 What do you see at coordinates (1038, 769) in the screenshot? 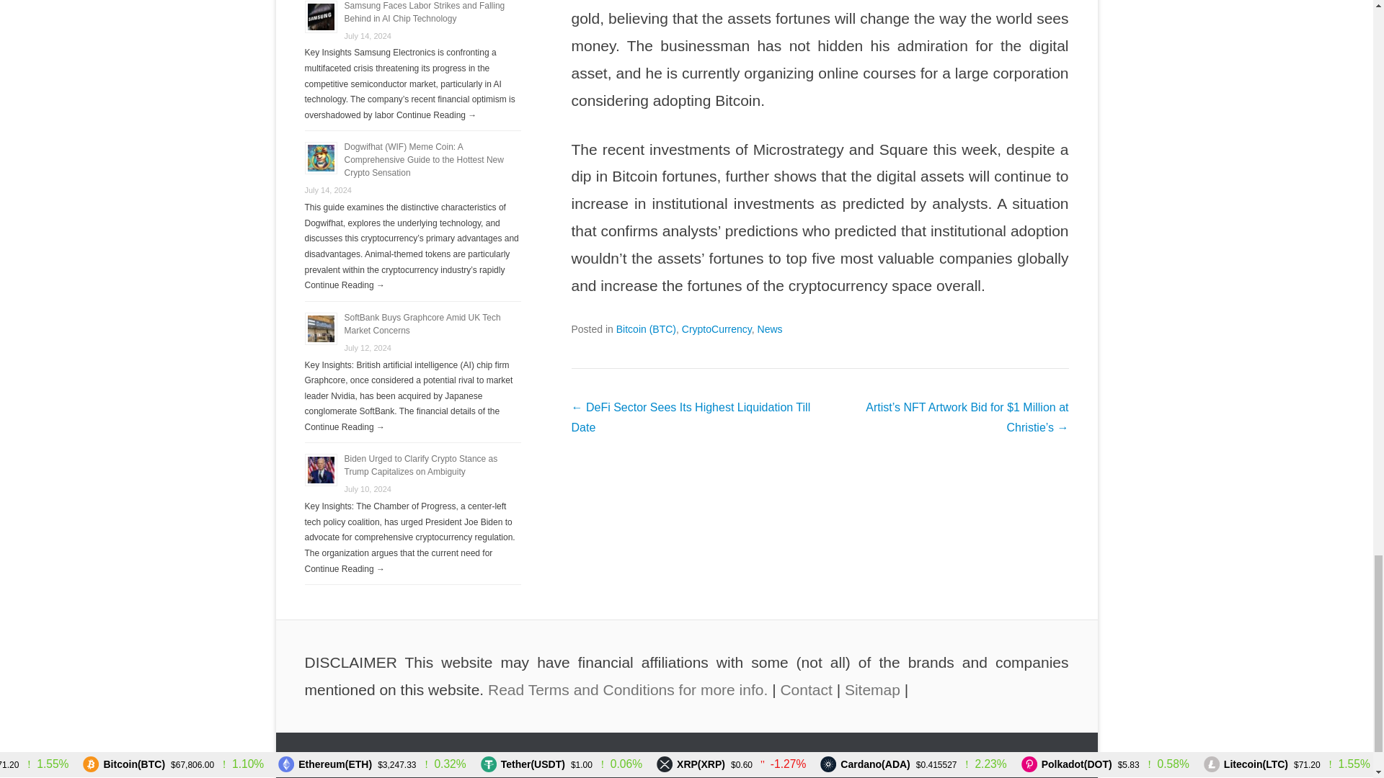
I see `Catch Themes` at bounding box center [1038, 769].